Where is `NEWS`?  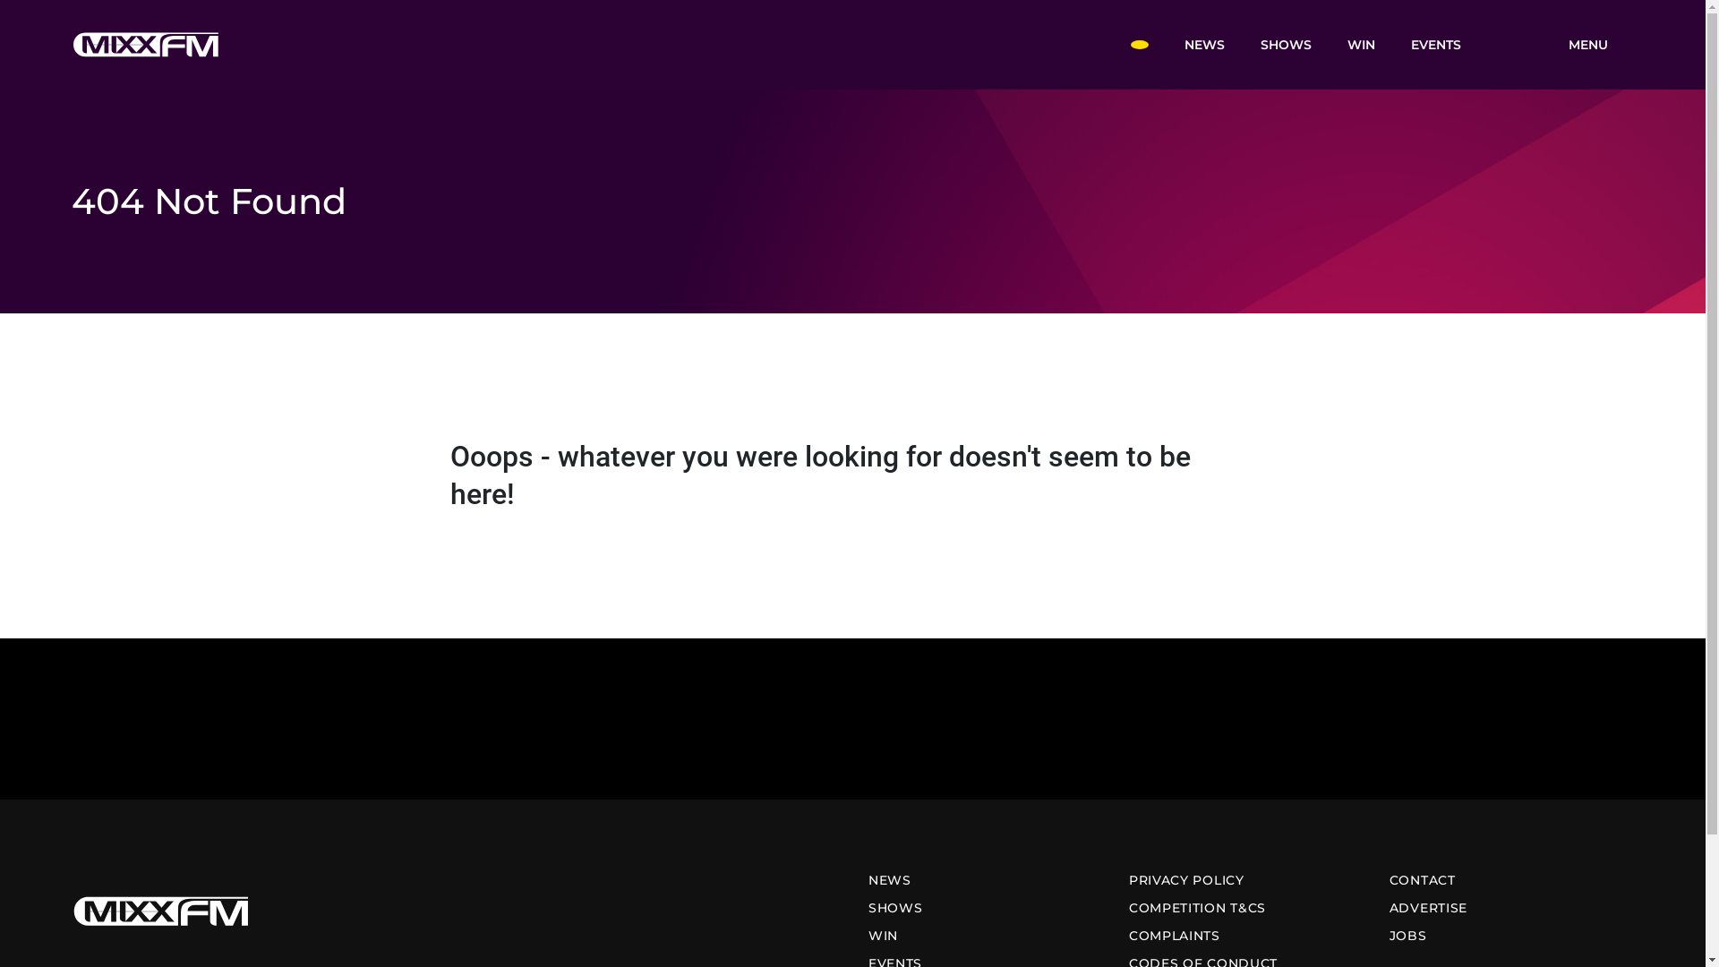
NEWS is located at coordinates (890, 880).